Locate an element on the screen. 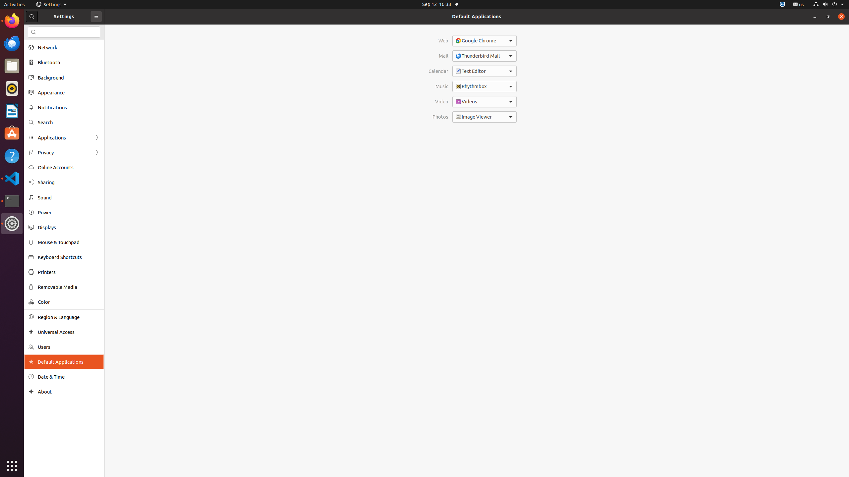 Image resolution: width=849 pixels, height=477 pixels. Activities is located at coordinates (15, 5).